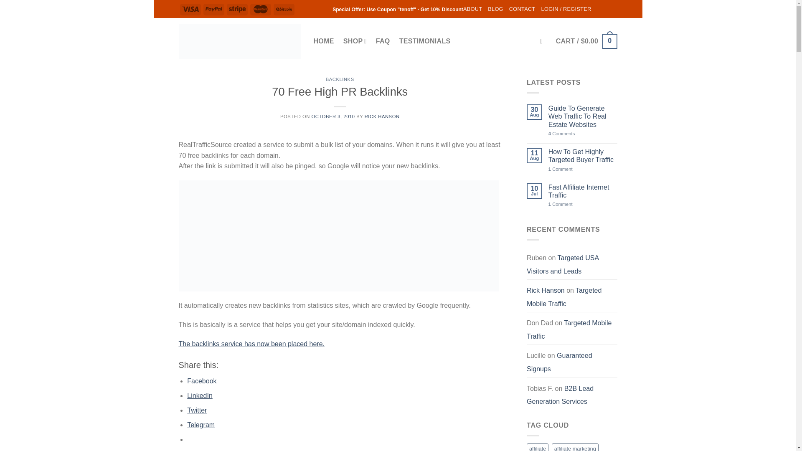 The height and width of the screenshot is (451, 802). What do you see at coordinates (472, 9) in the screenshot?
I see `ABOUT` at bounding box center [472, 9].